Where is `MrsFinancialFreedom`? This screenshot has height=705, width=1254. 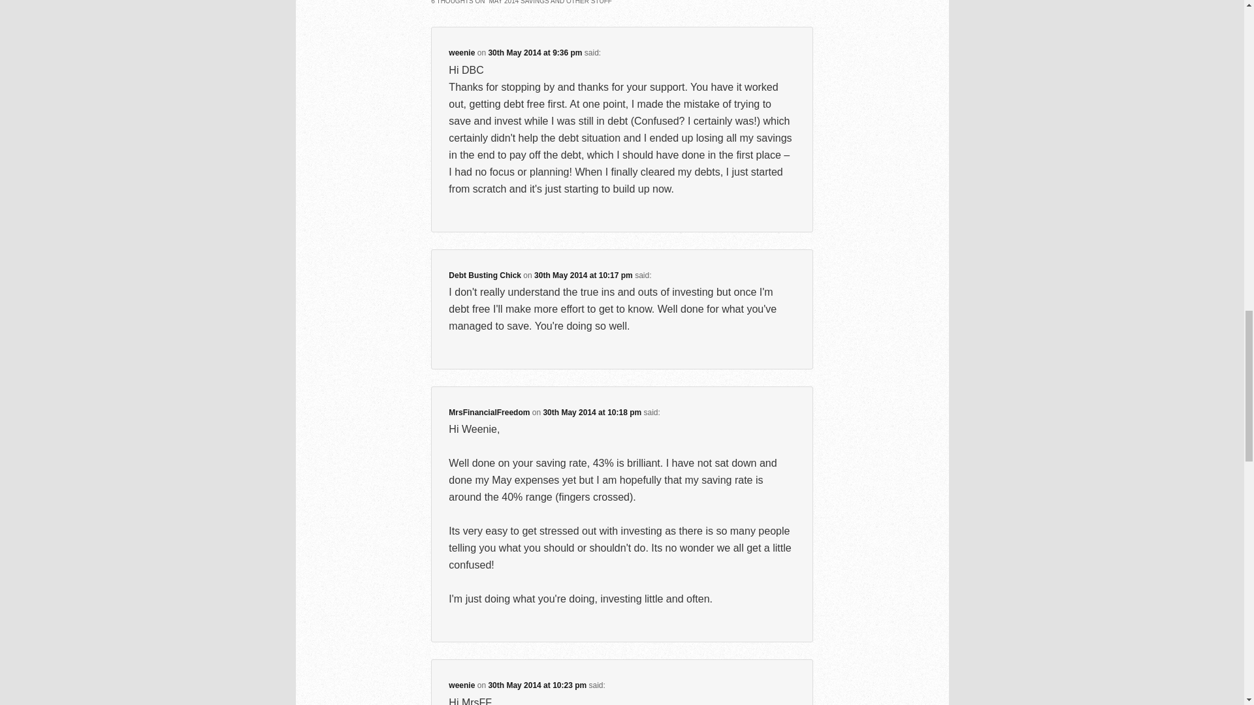
MrsFinancialFreedom is located at coordinates (489, 413).